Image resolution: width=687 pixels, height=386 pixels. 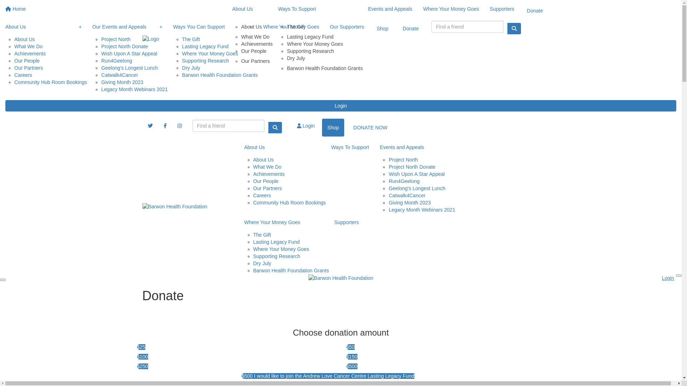 I want to click on Run4Geelong, so click(x=404, y=181).